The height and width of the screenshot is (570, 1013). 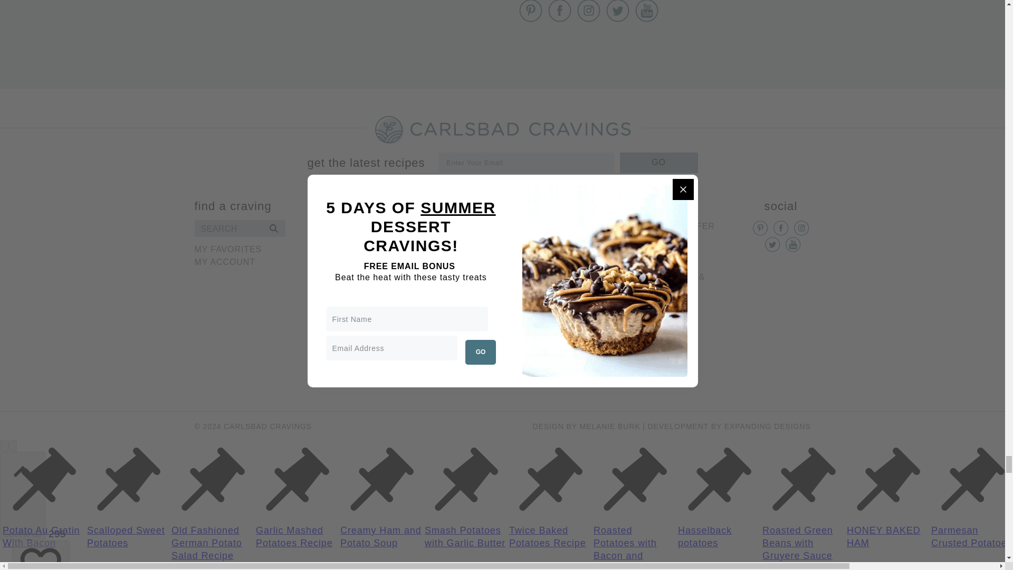 What do you see at coordinates (240, 228) in the screenshot?
I see `Search for` at bounding box center [240, 228].